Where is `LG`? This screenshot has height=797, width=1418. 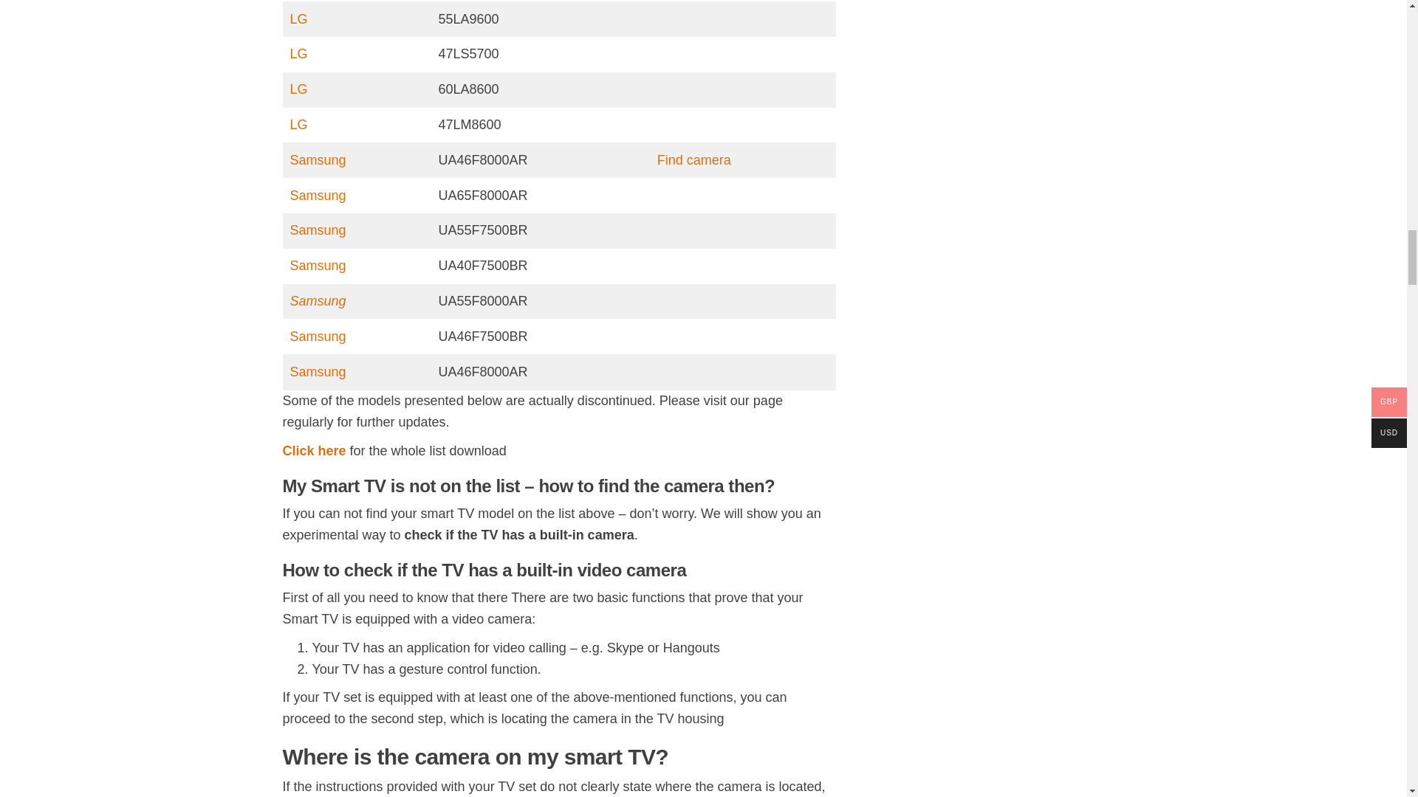
LG is located at coordinates (298, 19).